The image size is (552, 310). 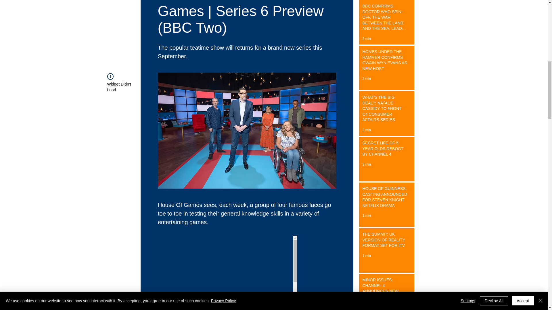 I want to click on HOMES UNDER THE HAMMER CONFIRMS OWAIN WYN EVANS AS NEW HOST, so click(x=385, y=61).